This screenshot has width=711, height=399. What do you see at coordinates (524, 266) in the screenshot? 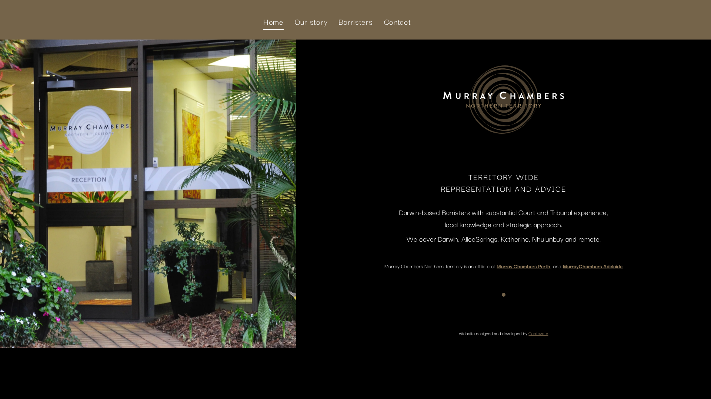
I see `Murray Chambers Perth` at bounding box center [524, 266].